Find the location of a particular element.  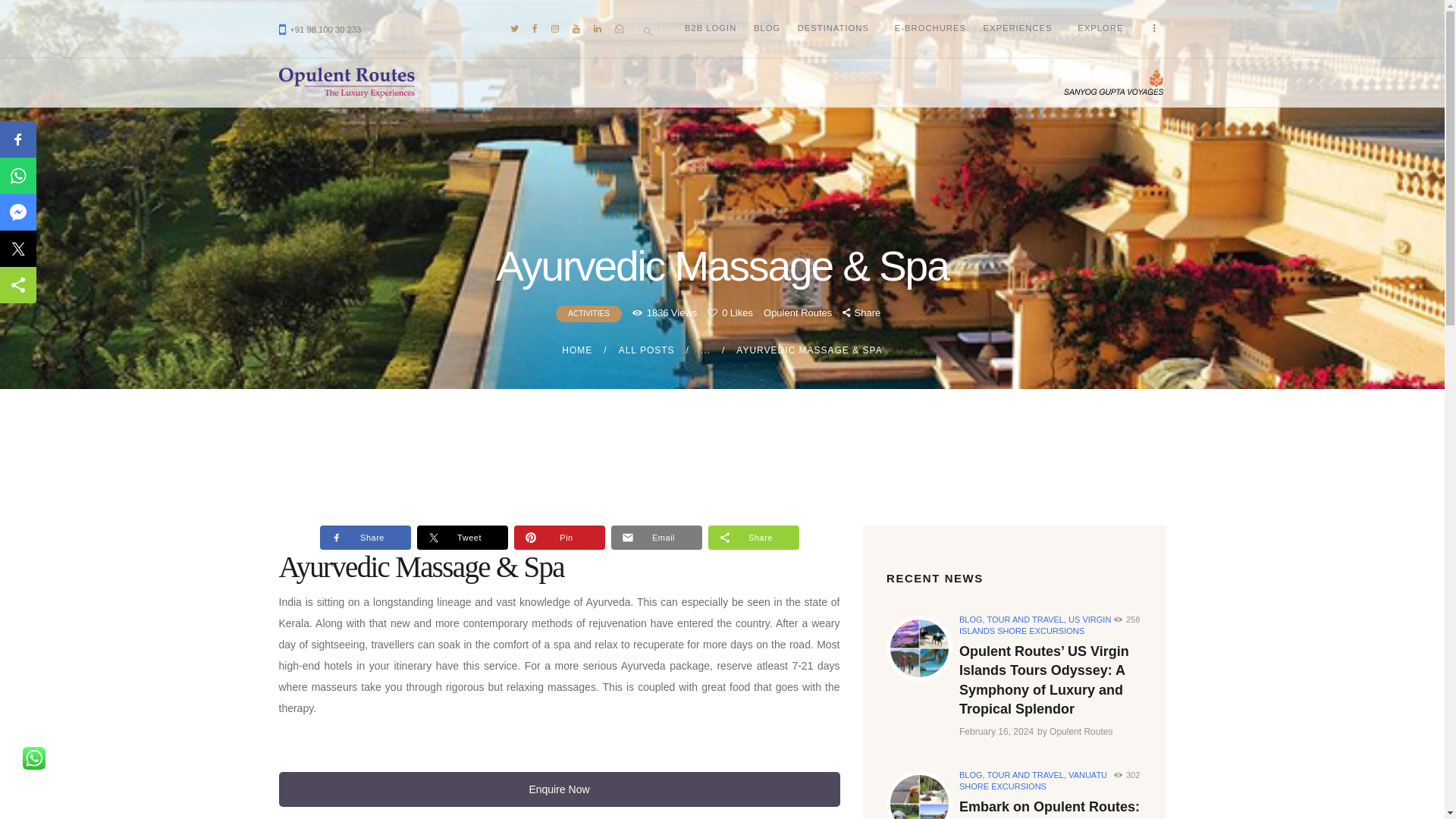

B2B LOGIN is located at coordinates (711, 27).